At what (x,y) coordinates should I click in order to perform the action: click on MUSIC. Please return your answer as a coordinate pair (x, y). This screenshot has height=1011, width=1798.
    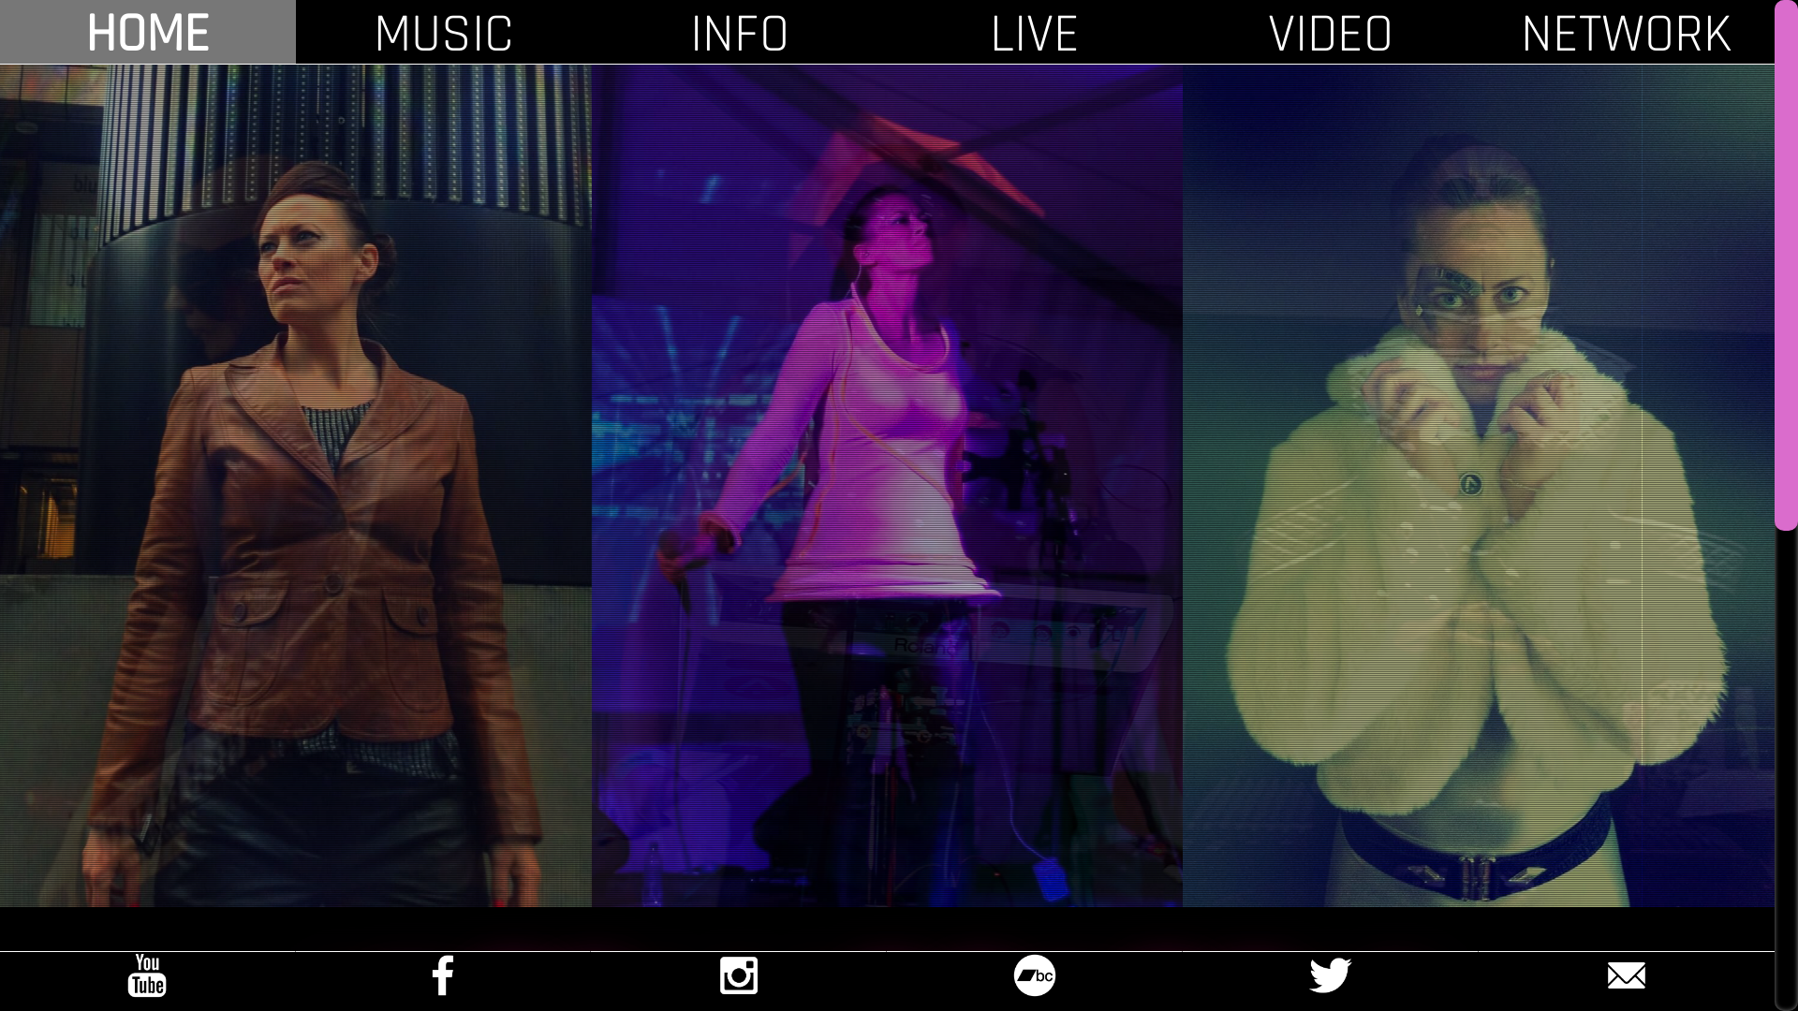
    Looking at the image, I should click on (444, 35).